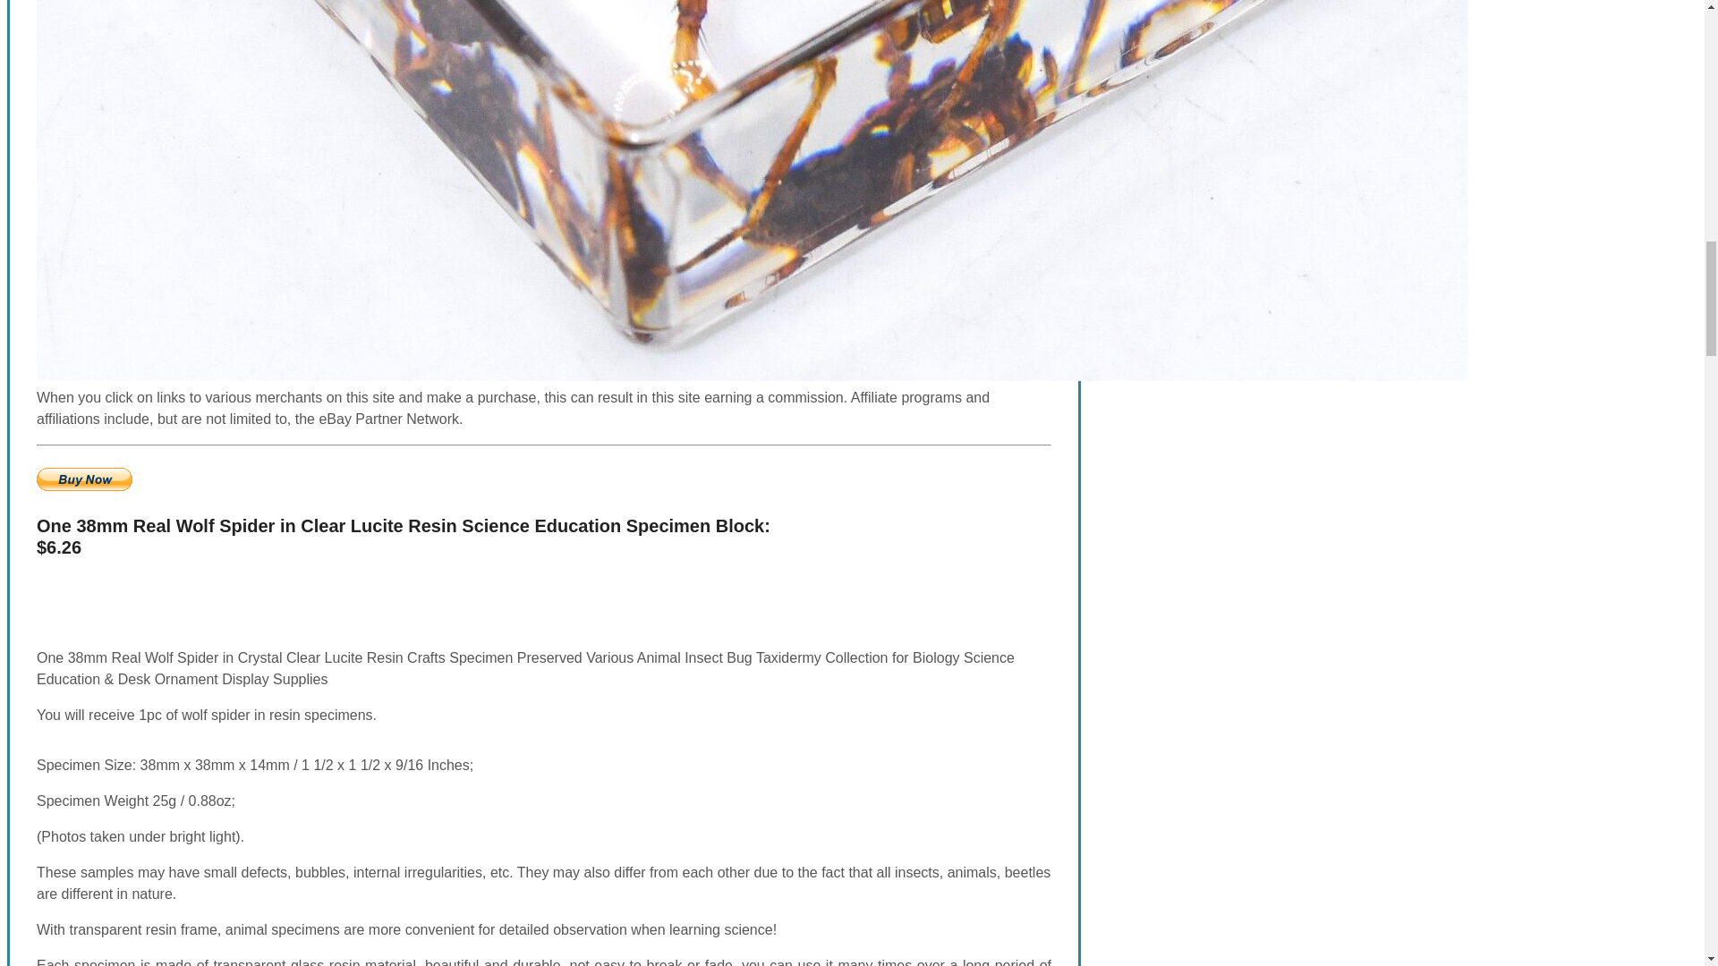  I want to click on Buy Now, so click(84, 479).